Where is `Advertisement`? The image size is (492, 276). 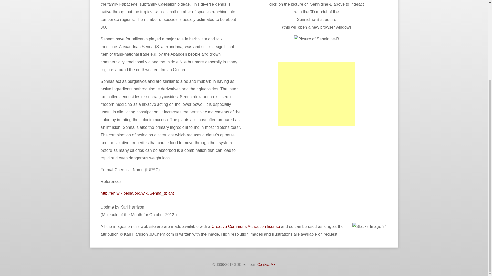 Advertisement is located at coordinates (285, 165).